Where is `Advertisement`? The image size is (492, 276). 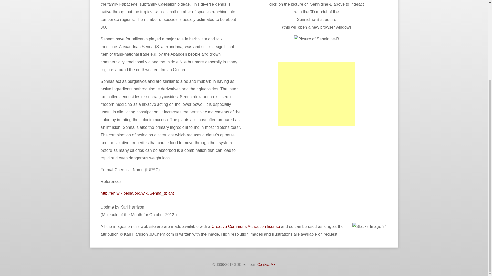 Advertisement is located at coordinates (285, 165).